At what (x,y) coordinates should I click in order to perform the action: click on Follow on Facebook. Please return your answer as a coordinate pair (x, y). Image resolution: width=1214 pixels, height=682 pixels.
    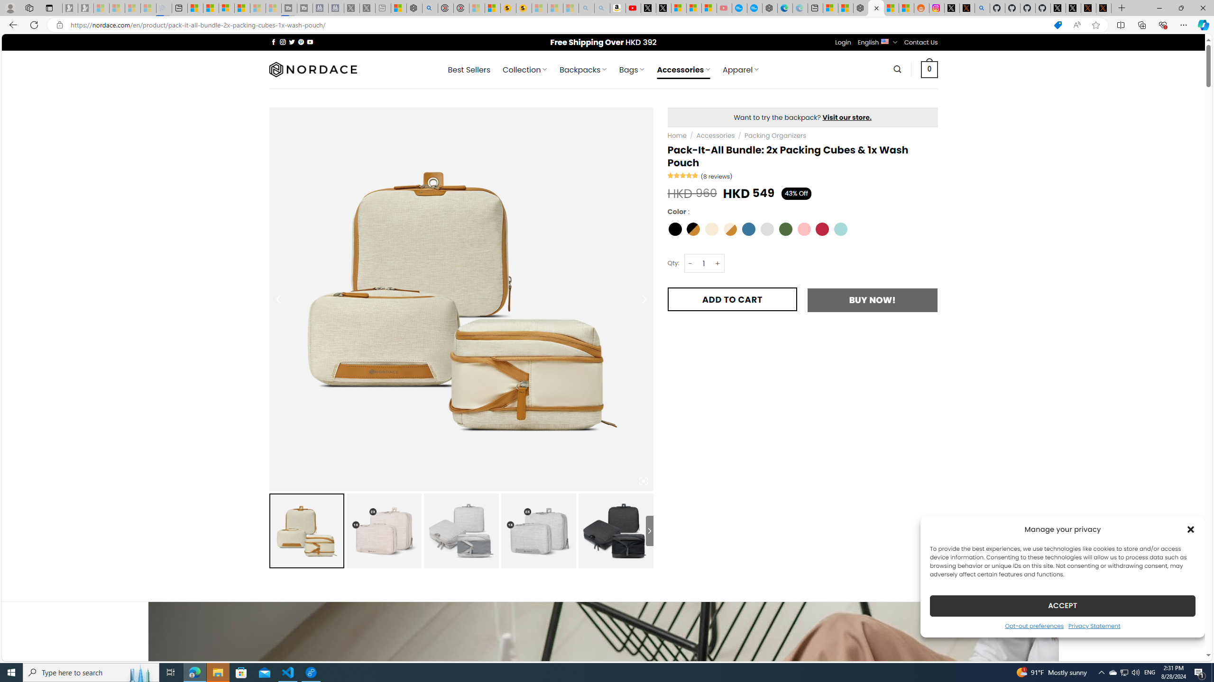
    Looking at the image, I should click on (273, 42).